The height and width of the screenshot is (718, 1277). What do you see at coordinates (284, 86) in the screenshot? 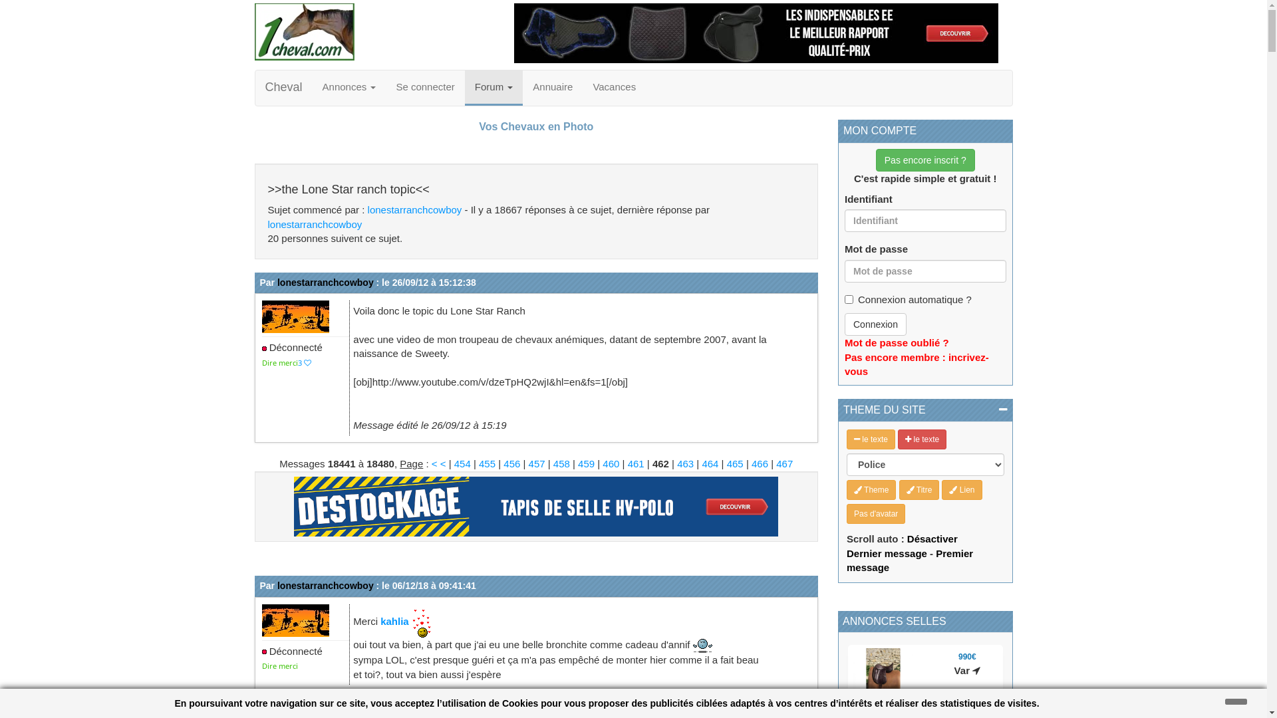
I see `Cheval` at bounding box center [284, 86].